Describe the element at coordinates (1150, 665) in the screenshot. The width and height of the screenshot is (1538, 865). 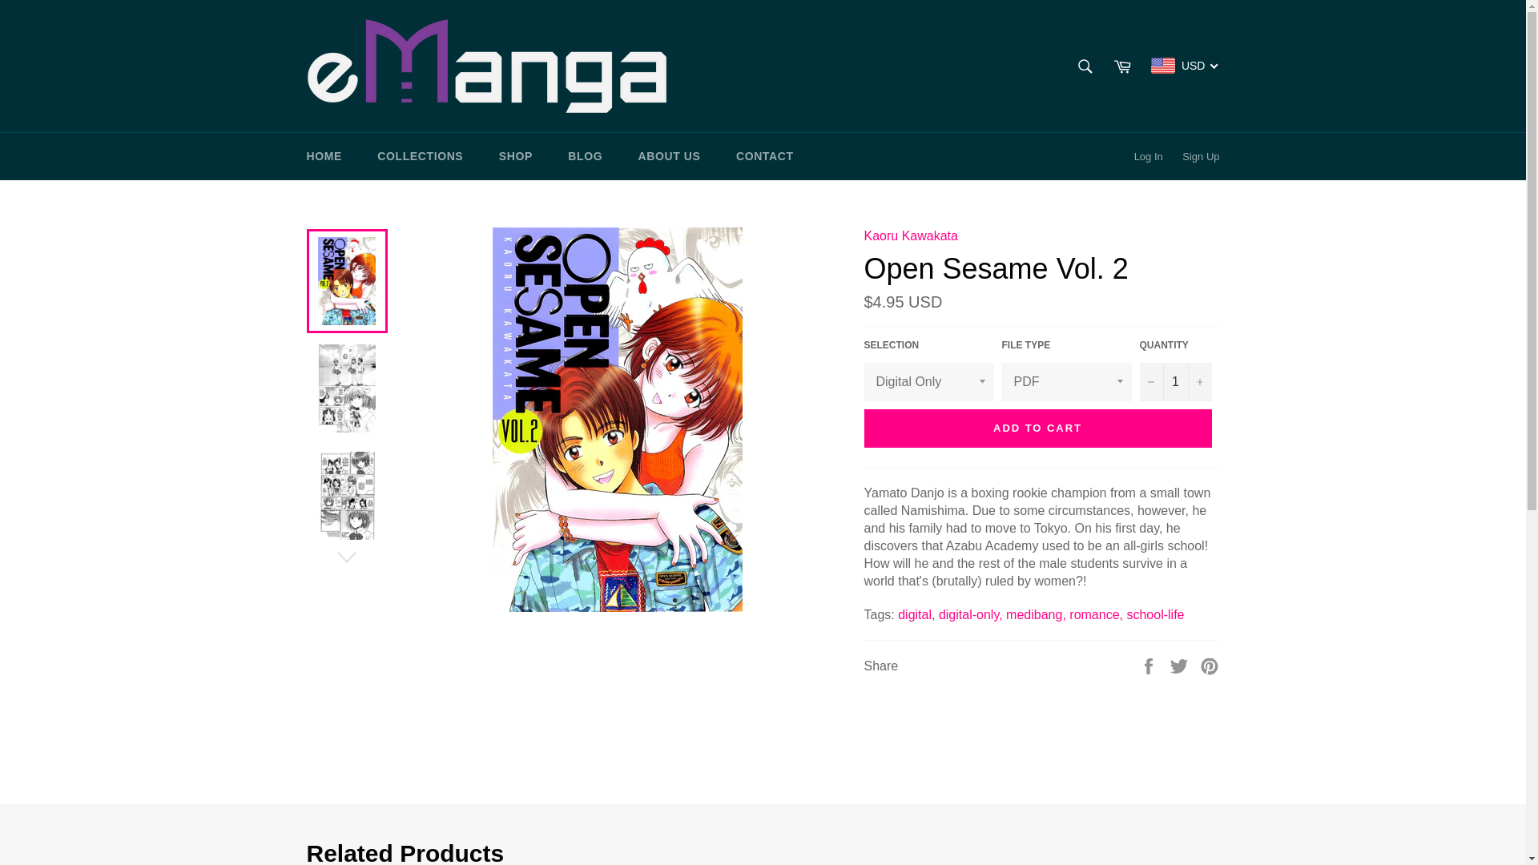
I see `Share on Facebook` at that location.